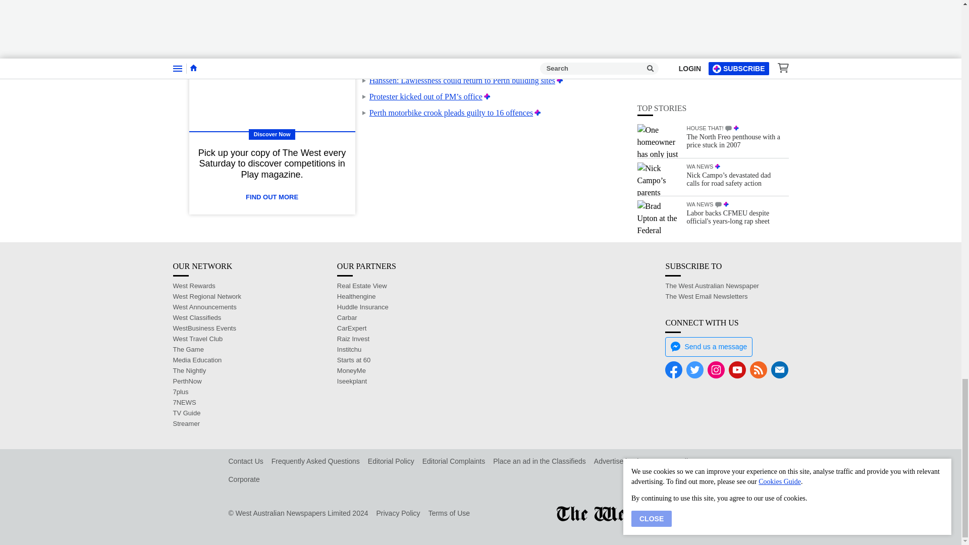 This screenshot has height=545, width=969. What do you see at coordinates (487, 96) in the screenshot?
I see `Premium` at bounding box center [487, 96].